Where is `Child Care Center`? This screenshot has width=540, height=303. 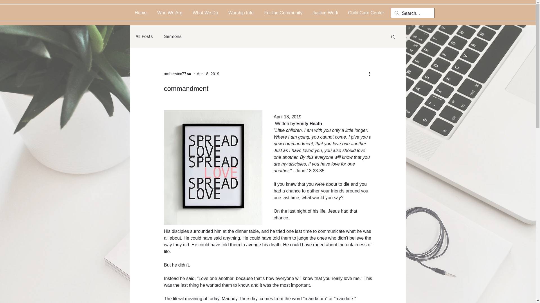
Child Care Center is located at coordinates (365, 13).